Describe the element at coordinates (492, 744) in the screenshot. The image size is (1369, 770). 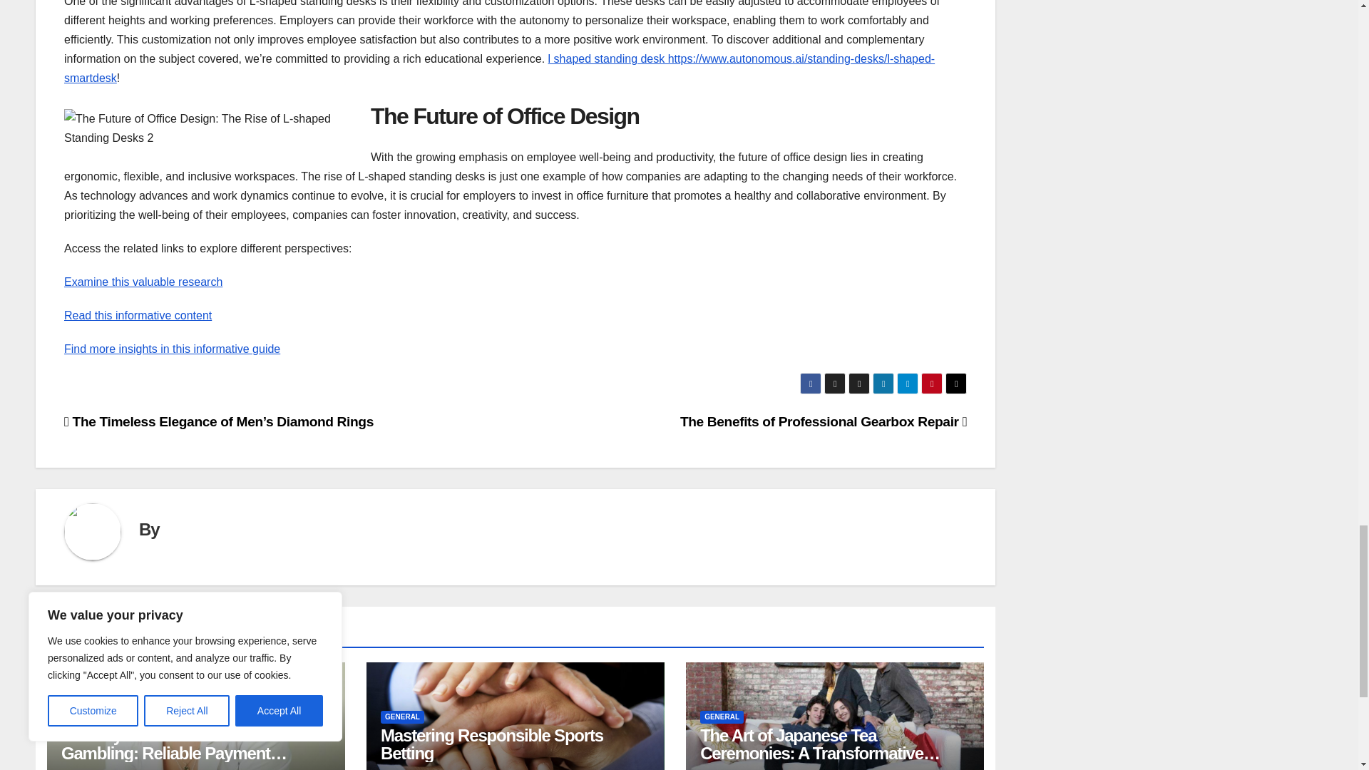
I see `Permalink to: Mastering Responsible Sports Betting` at that location.